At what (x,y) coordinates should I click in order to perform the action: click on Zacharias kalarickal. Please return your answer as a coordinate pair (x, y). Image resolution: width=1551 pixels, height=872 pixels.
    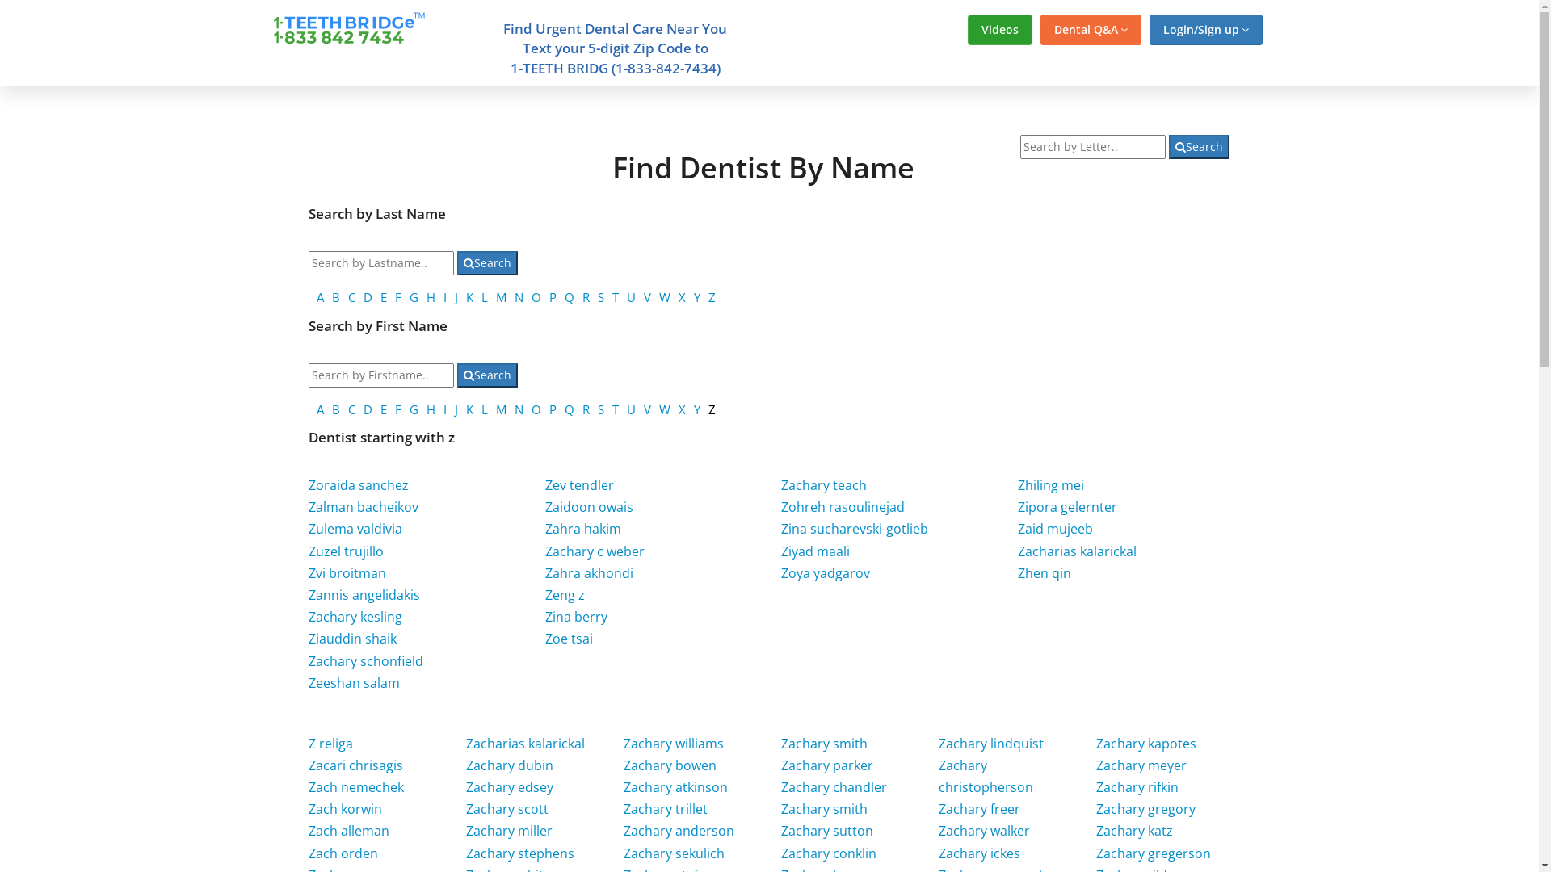
    Looking at the image, I should click on (525, 744).